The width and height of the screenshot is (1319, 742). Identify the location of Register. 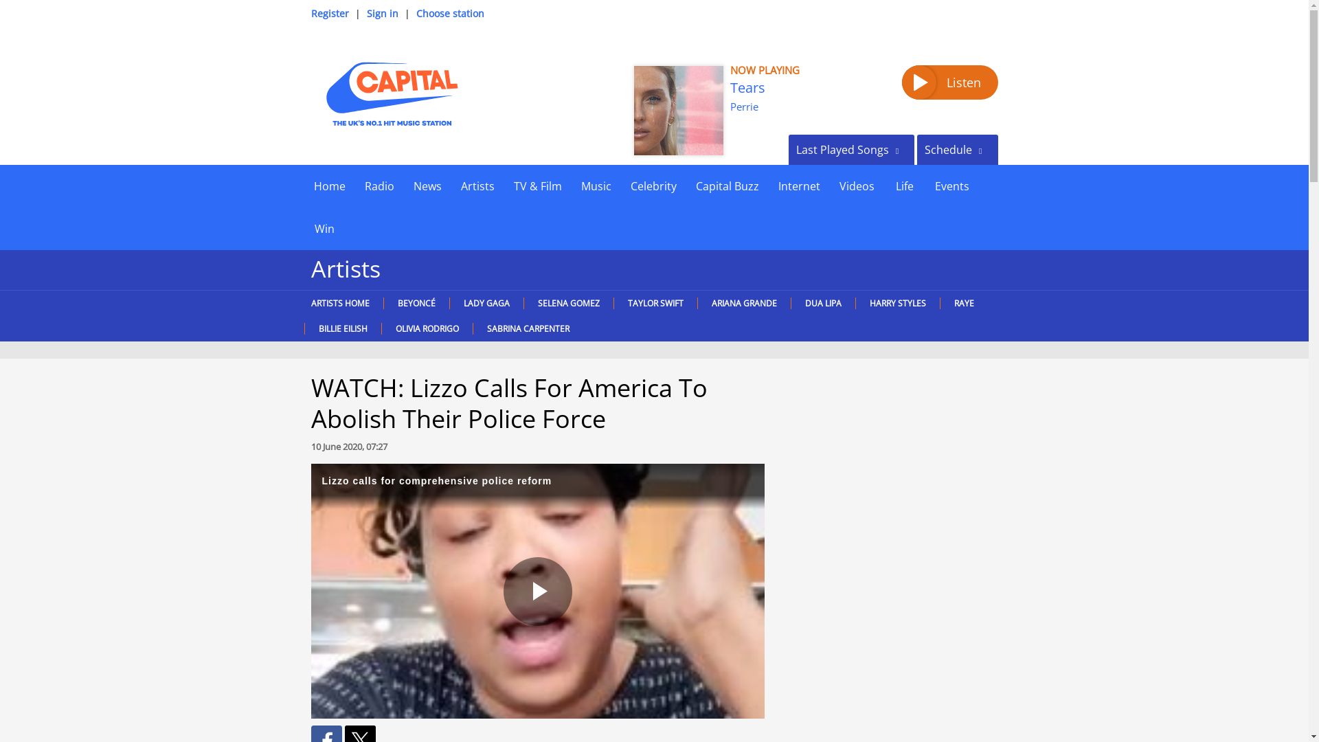
(328, 13).